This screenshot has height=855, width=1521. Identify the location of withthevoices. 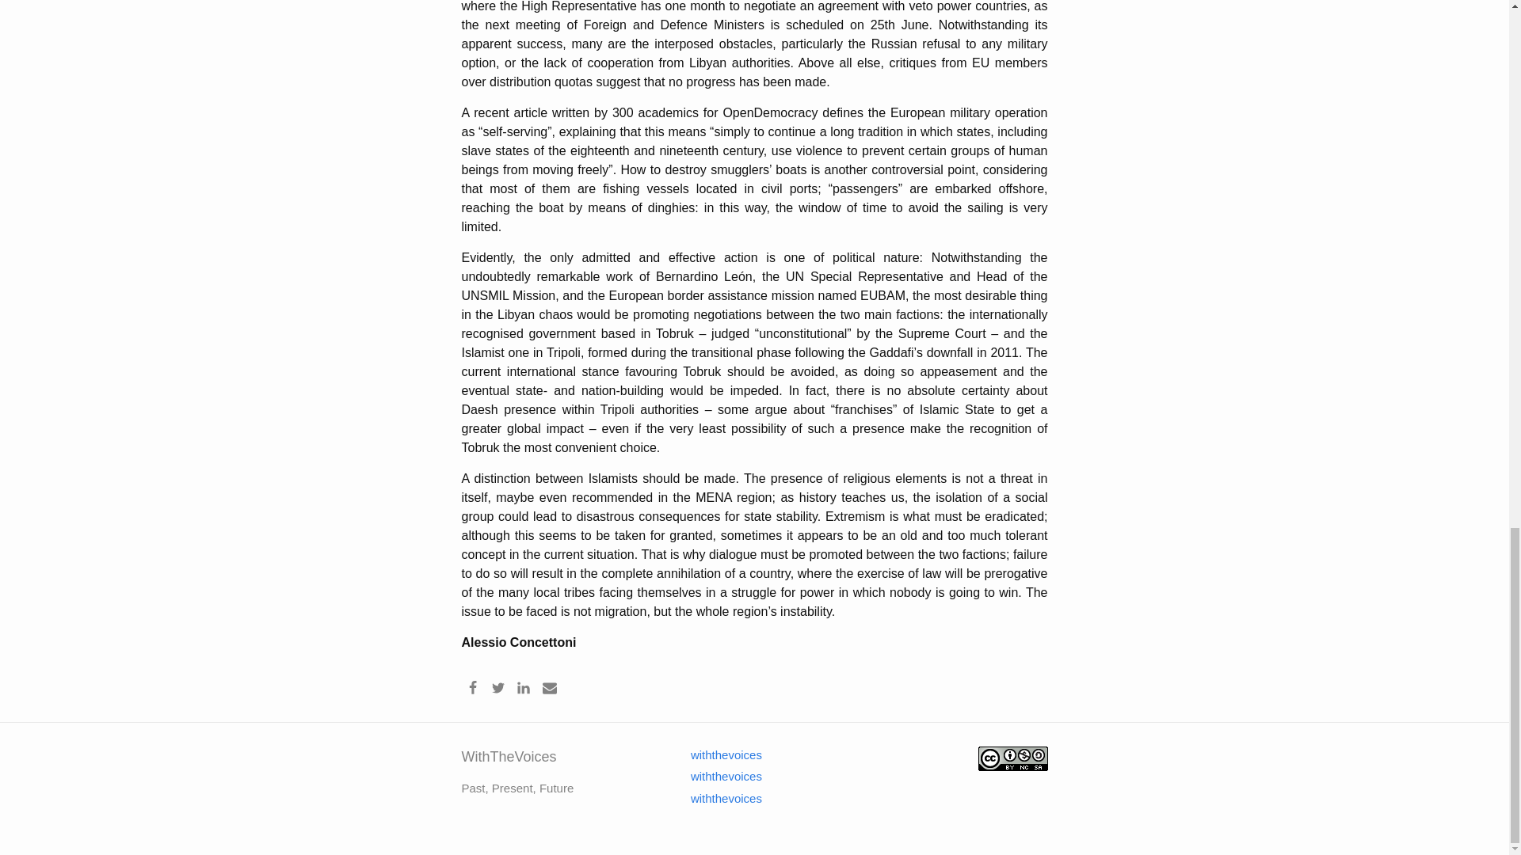
(716, 755).